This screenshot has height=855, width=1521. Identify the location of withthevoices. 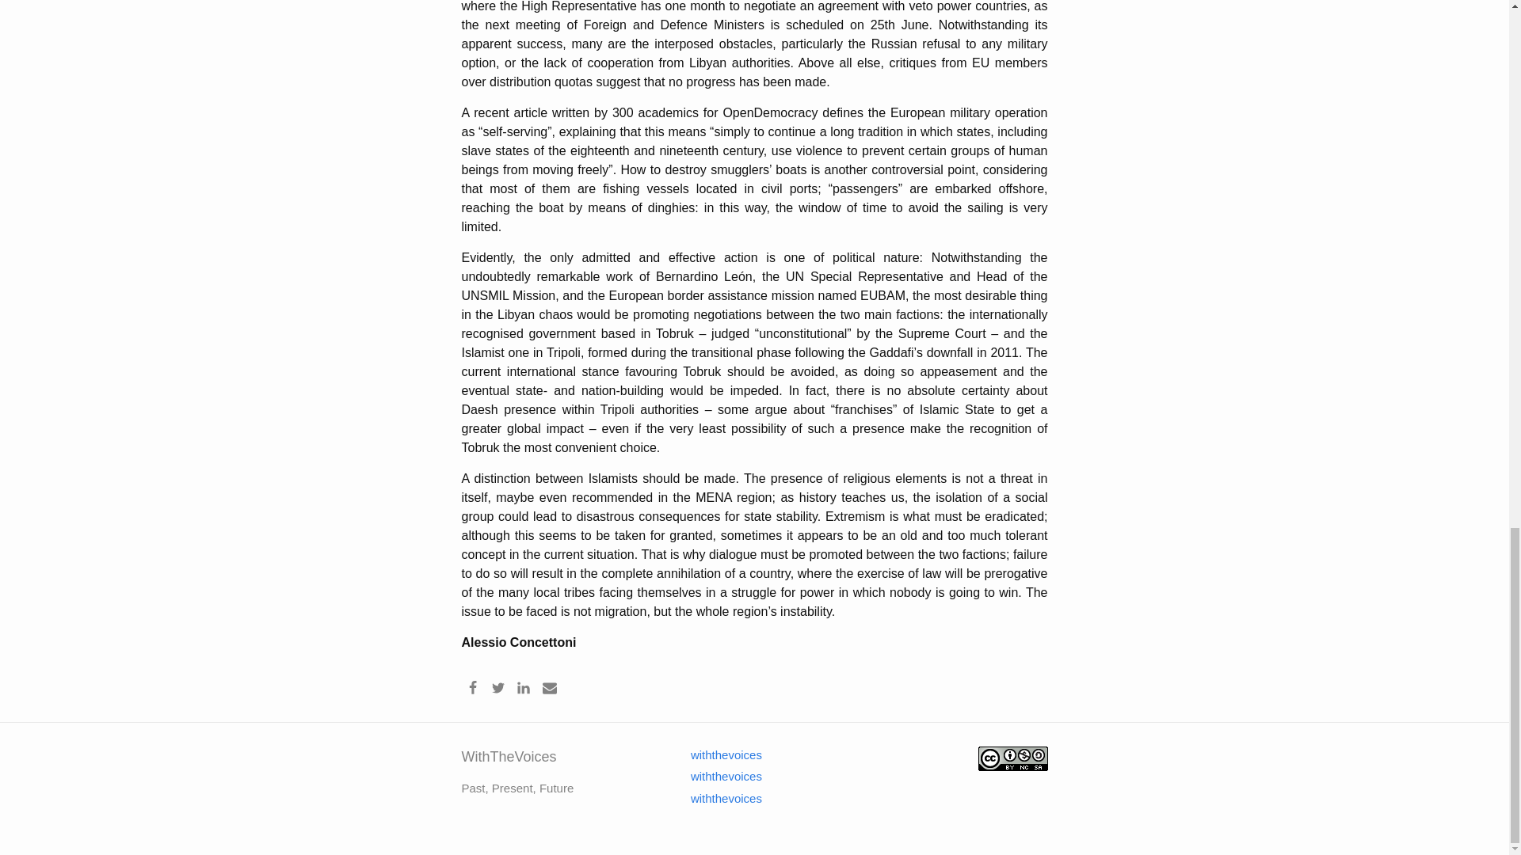
(716, 755).